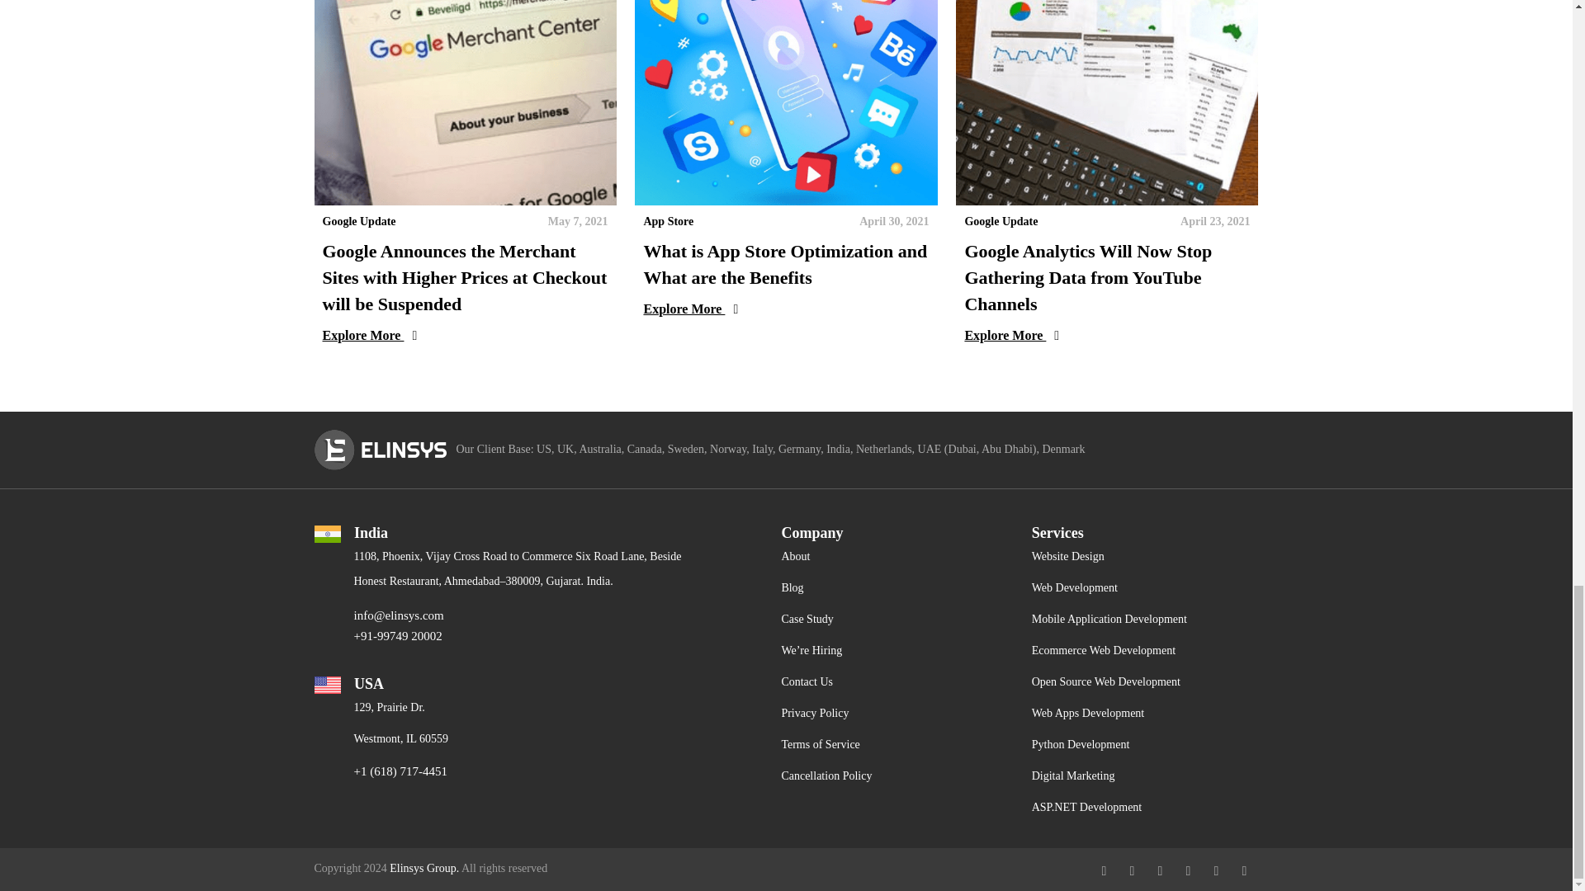  What do you see at coordinates (807, 681) in the screenshot?
I see `Contact Us` at bounding box center [807, 681].